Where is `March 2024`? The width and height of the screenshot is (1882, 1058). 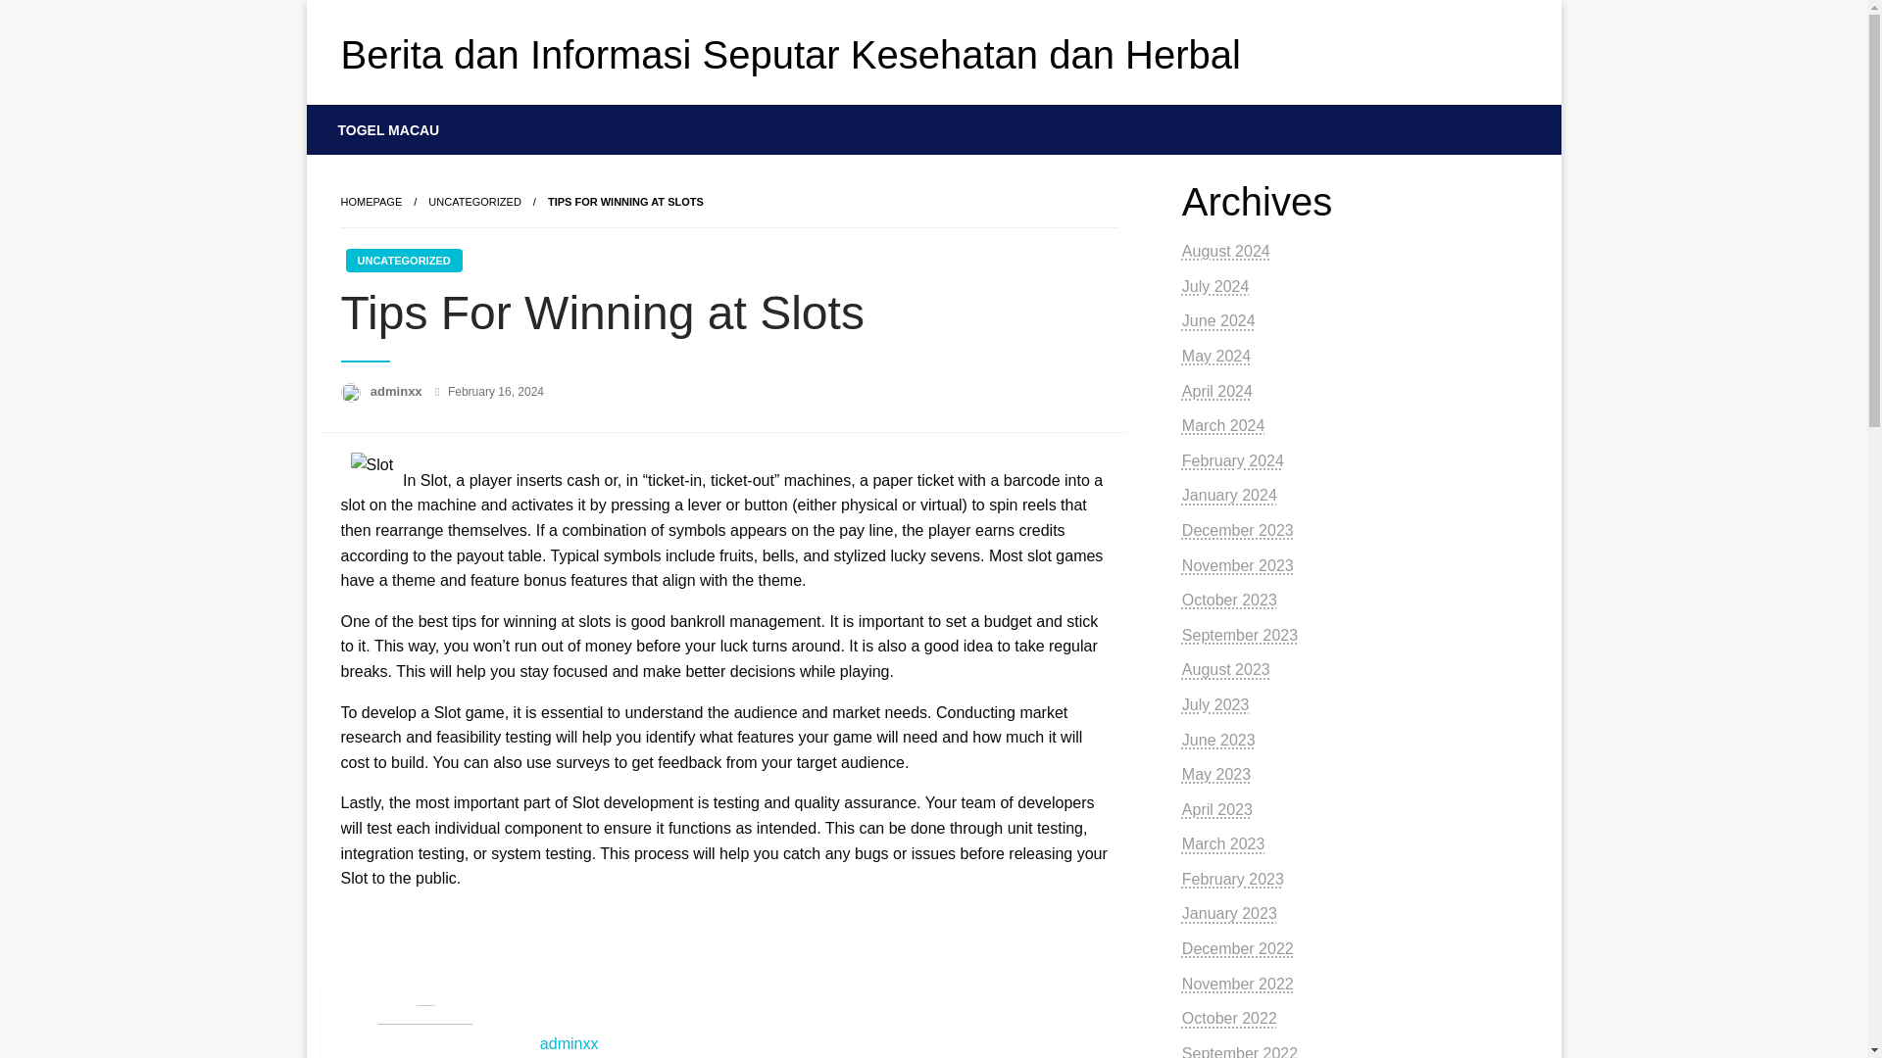 March 2024 is located at coordinates (1223, 425).